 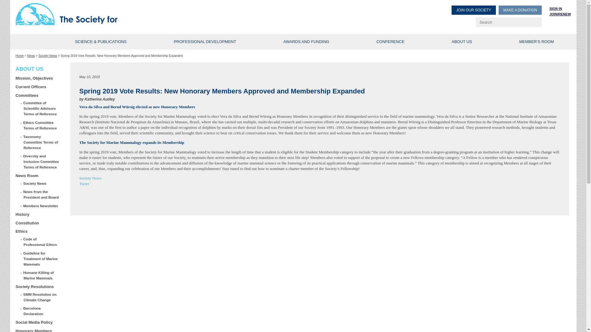 What do you see at coordinates (205, 42) in the screenshot?
I see `PROFESSIONAL DEVELOPMENT` at bounding box center [205, 42].